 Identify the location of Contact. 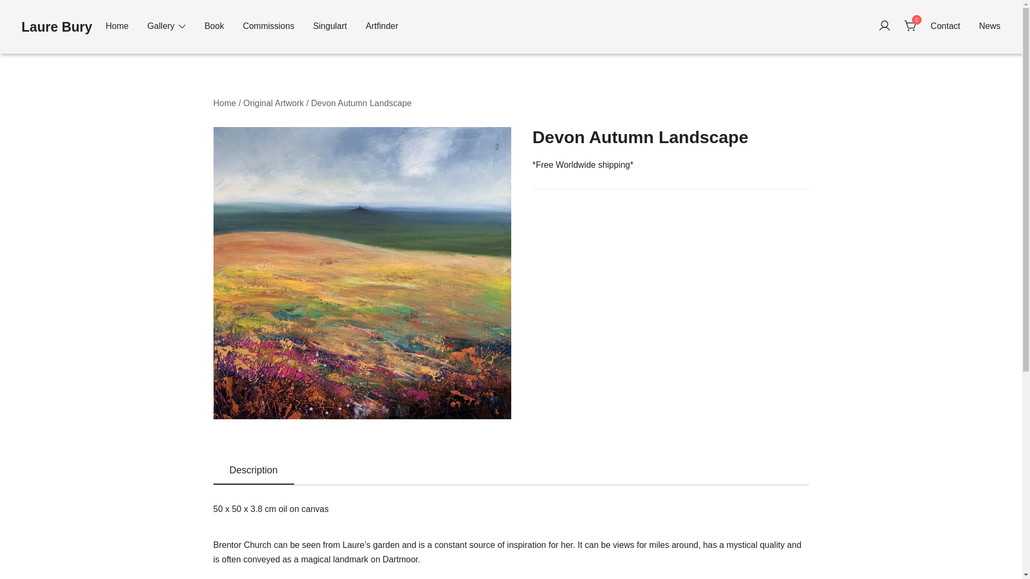
(945, 26).